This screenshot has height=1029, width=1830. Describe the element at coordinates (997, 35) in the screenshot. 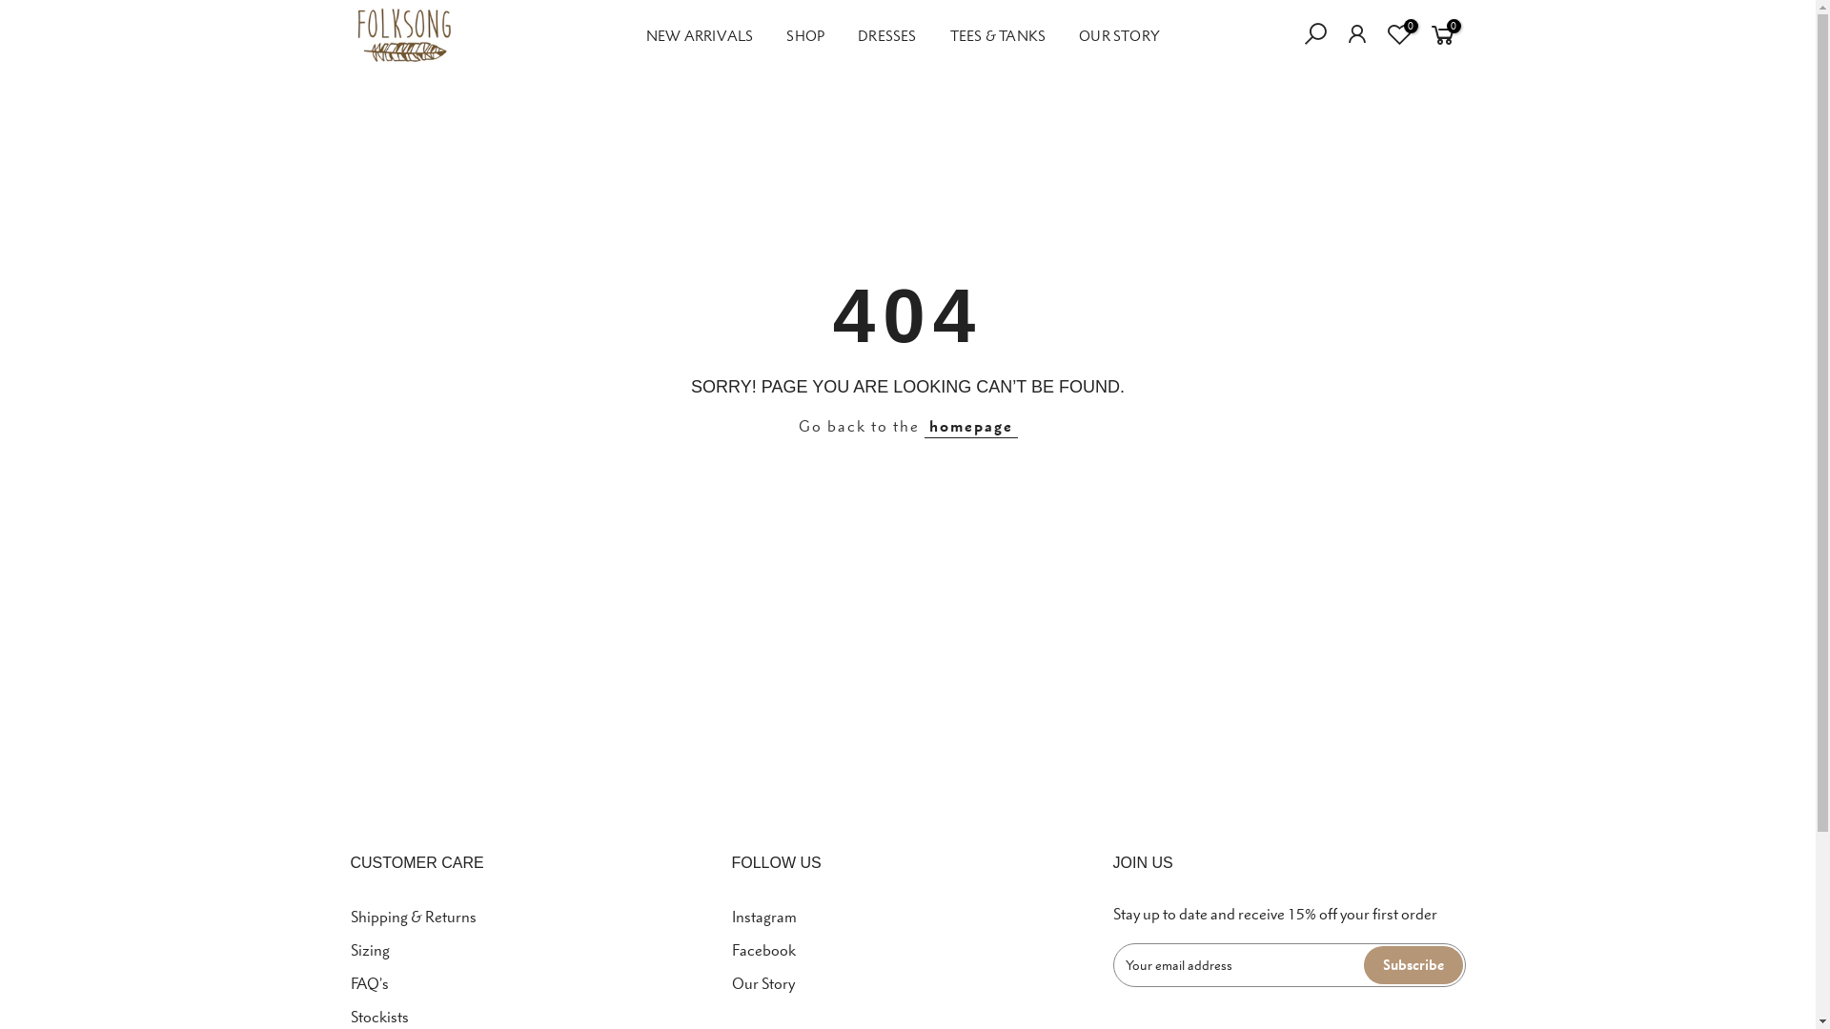

I see `TEES & TANKS` at that location.